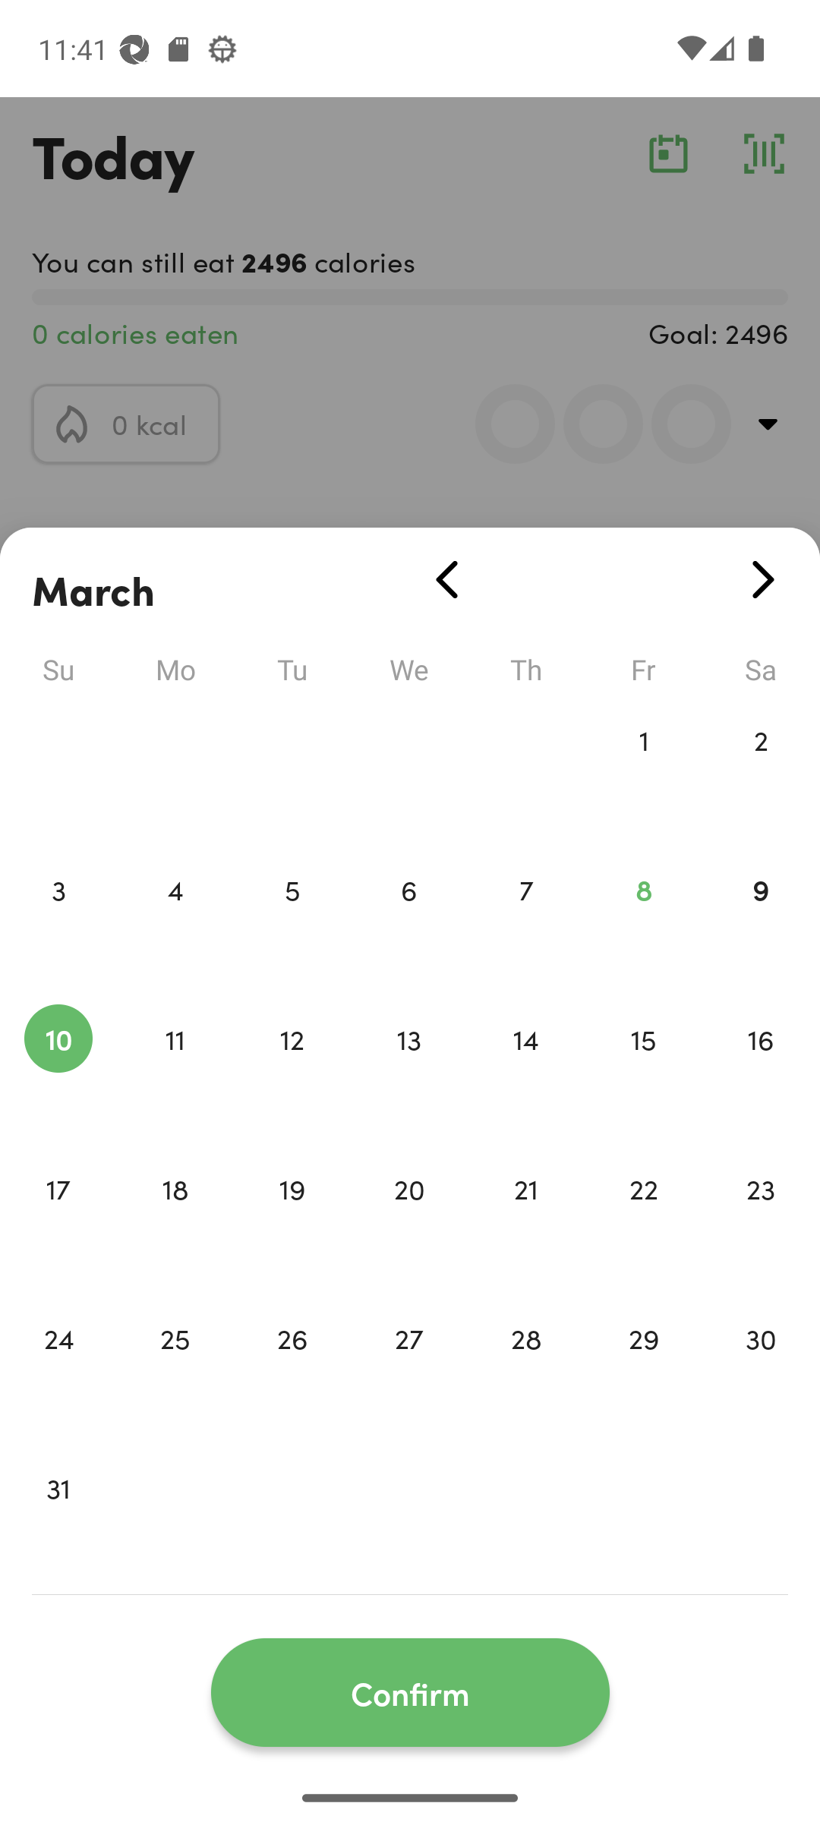 The height and width of the screenshot is (1822, 820). I want to click on 1, so click(644, 771).